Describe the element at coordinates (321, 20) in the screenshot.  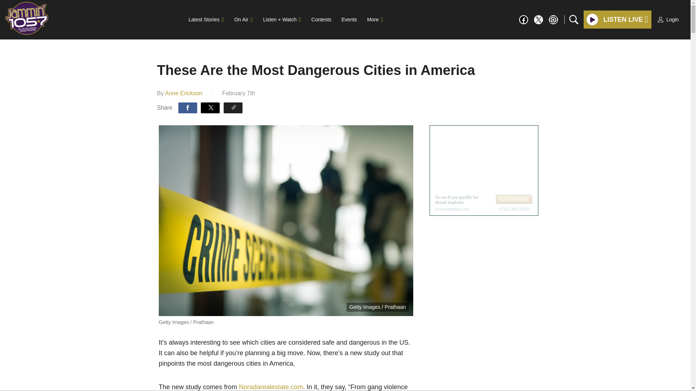
I see `Contests` at that location.